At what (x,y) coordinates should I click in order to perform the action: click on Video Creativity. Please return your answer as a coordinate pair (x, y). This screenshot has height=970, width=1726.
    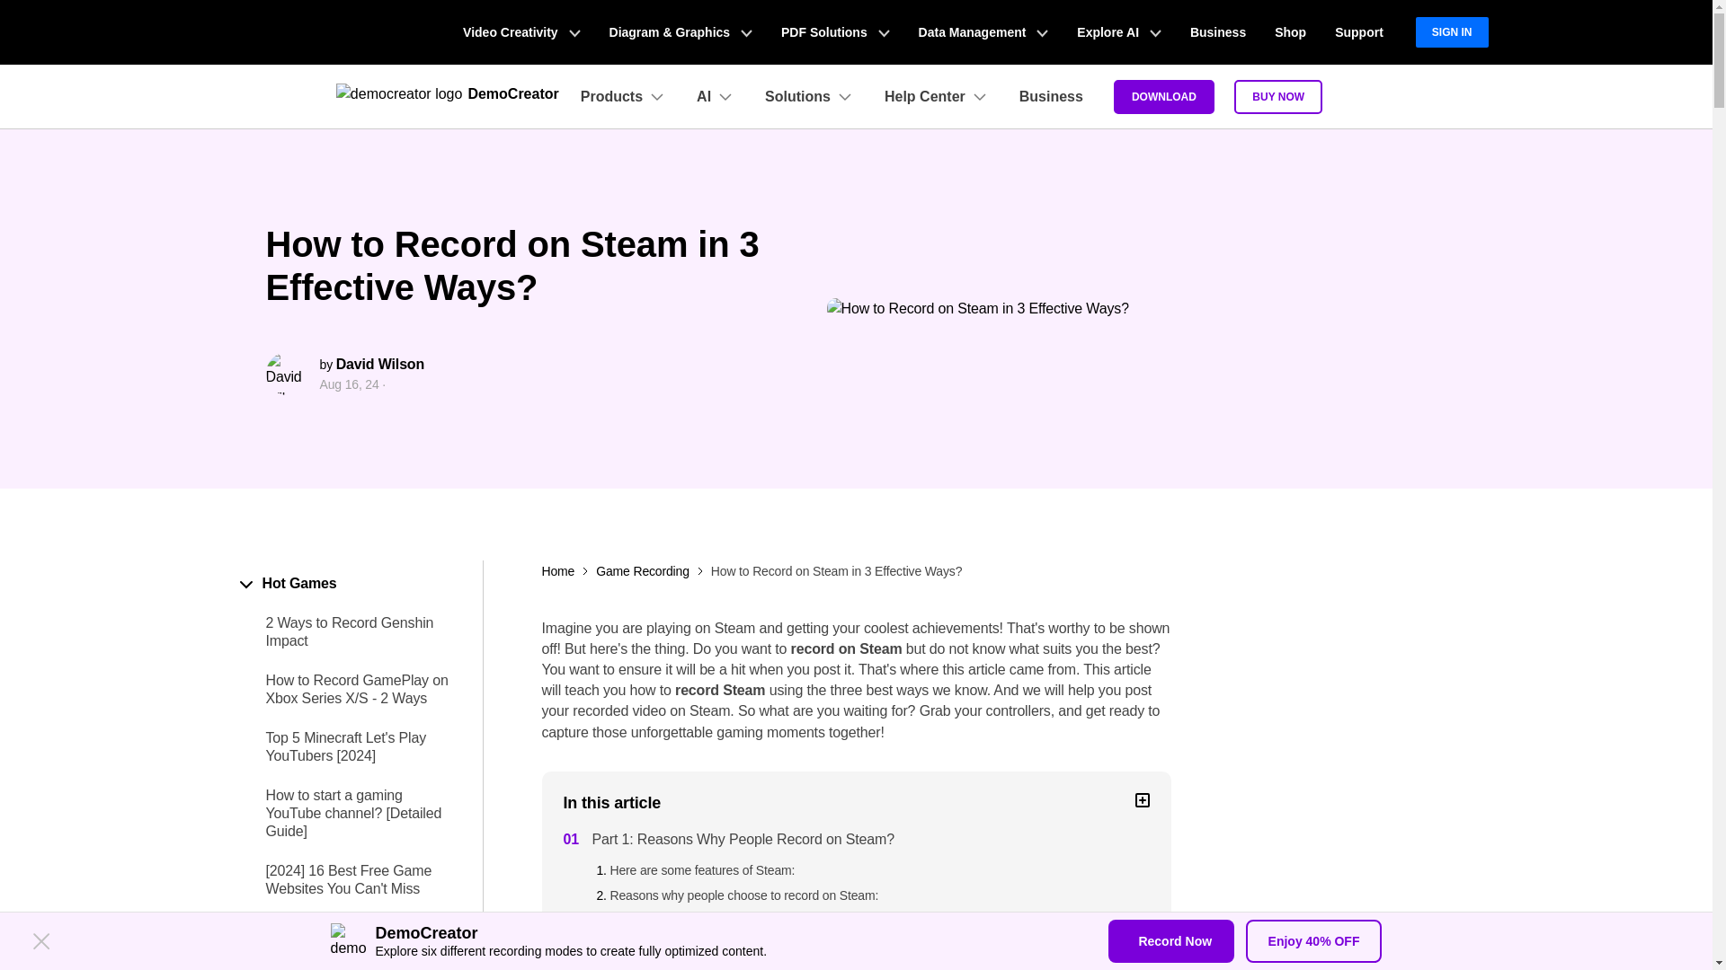
    Looking at the image, I should click on (521, 32).